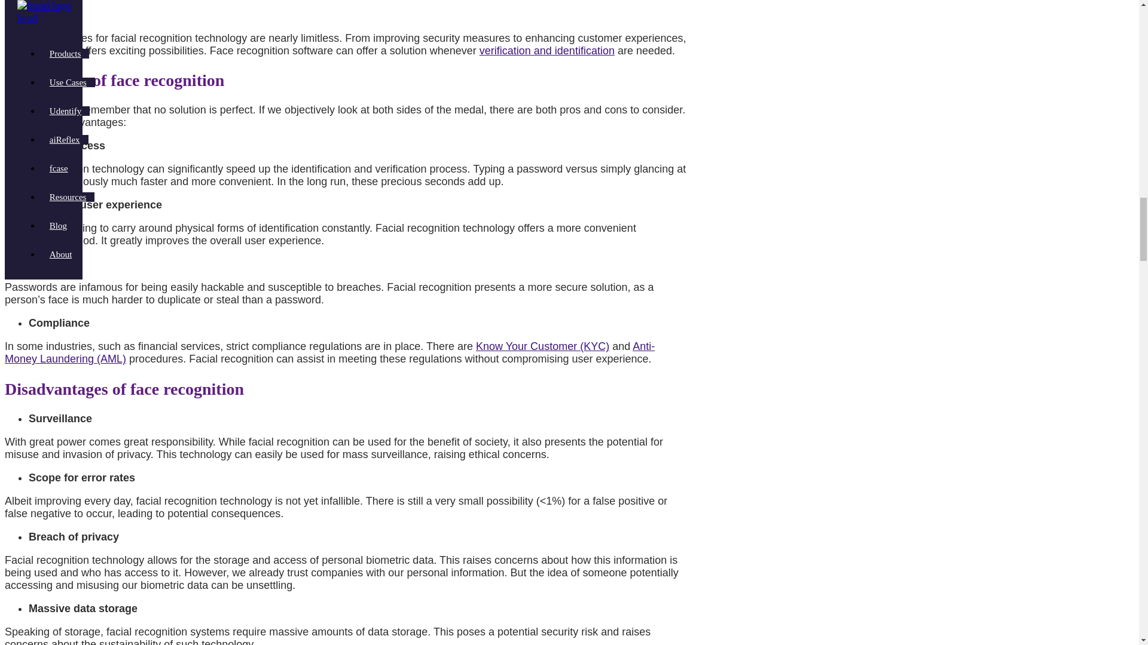 The width and height of the screenshot is (1148, 645). I want to click on Glossary: Password, so click(539, 168).